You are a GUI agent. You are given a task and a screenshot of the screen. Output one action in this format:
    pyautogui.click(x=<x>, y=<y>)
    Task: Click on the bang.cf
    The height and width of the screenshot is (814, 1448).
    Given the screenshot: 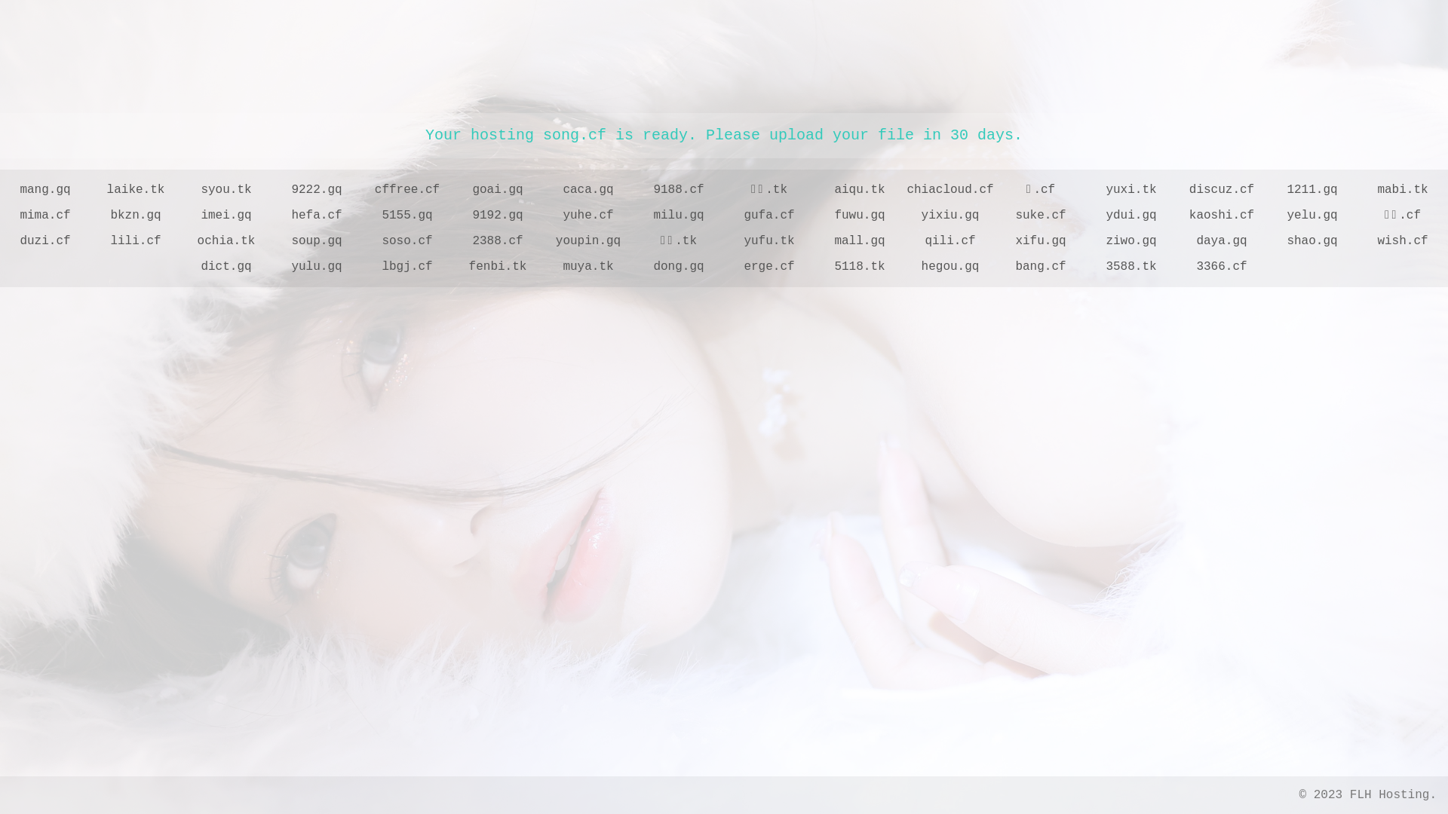 What is the action you would take?
    pyautogui.click(x=1041, y=267)
    